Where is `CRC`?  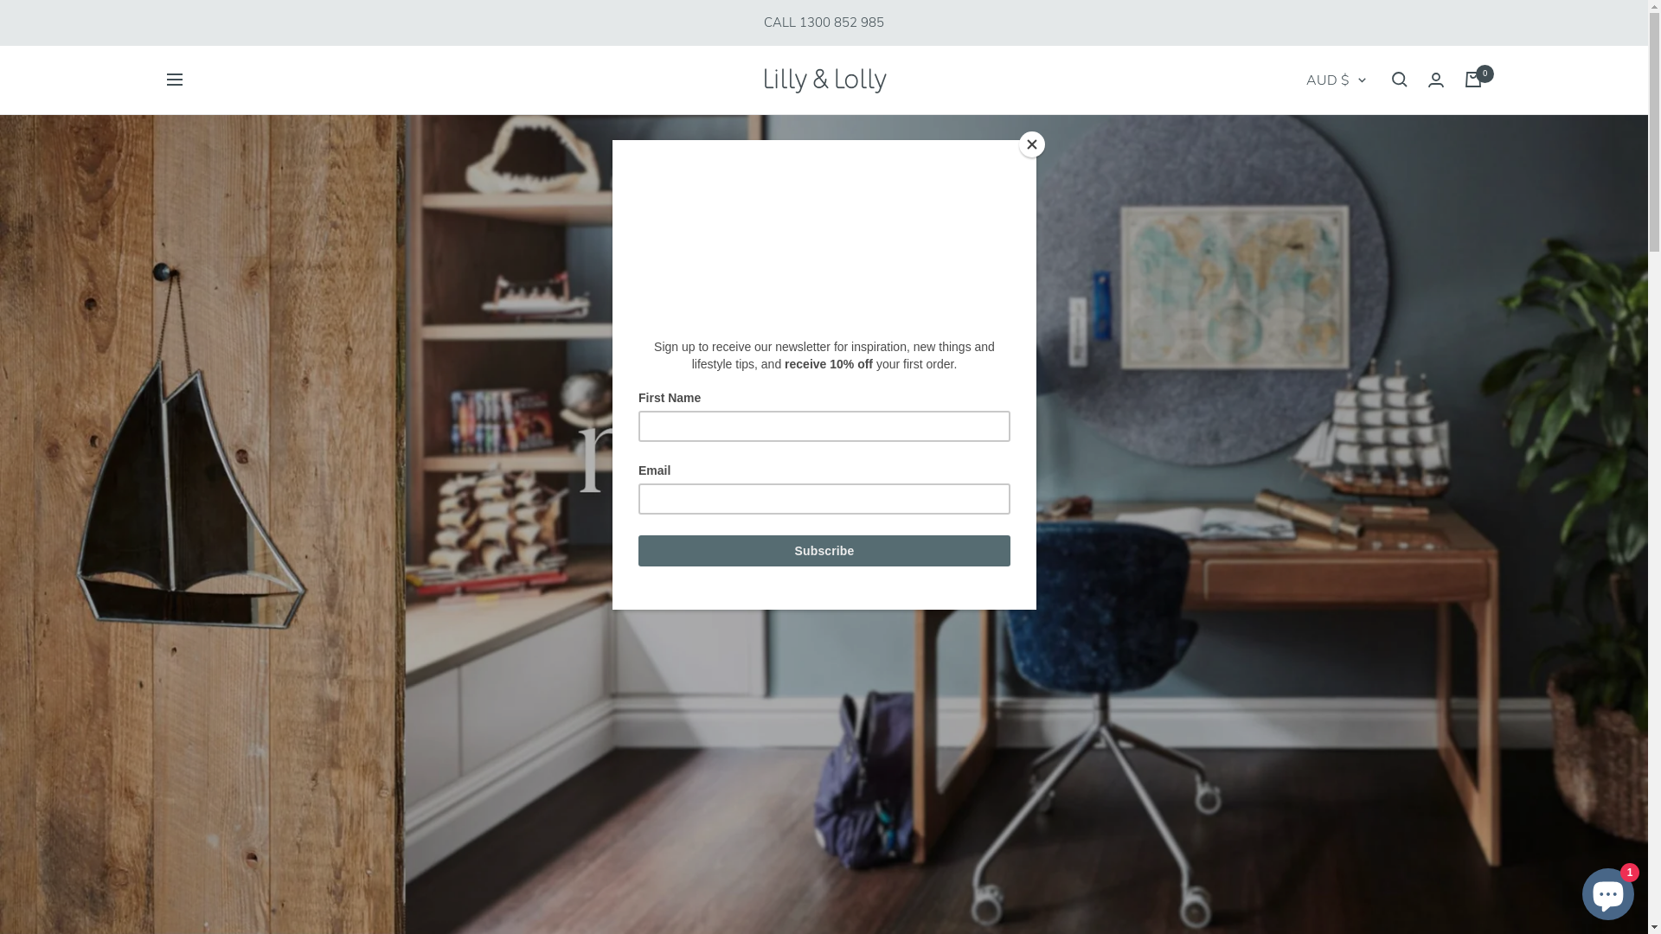
CRC is located at coordinates (202, 550).